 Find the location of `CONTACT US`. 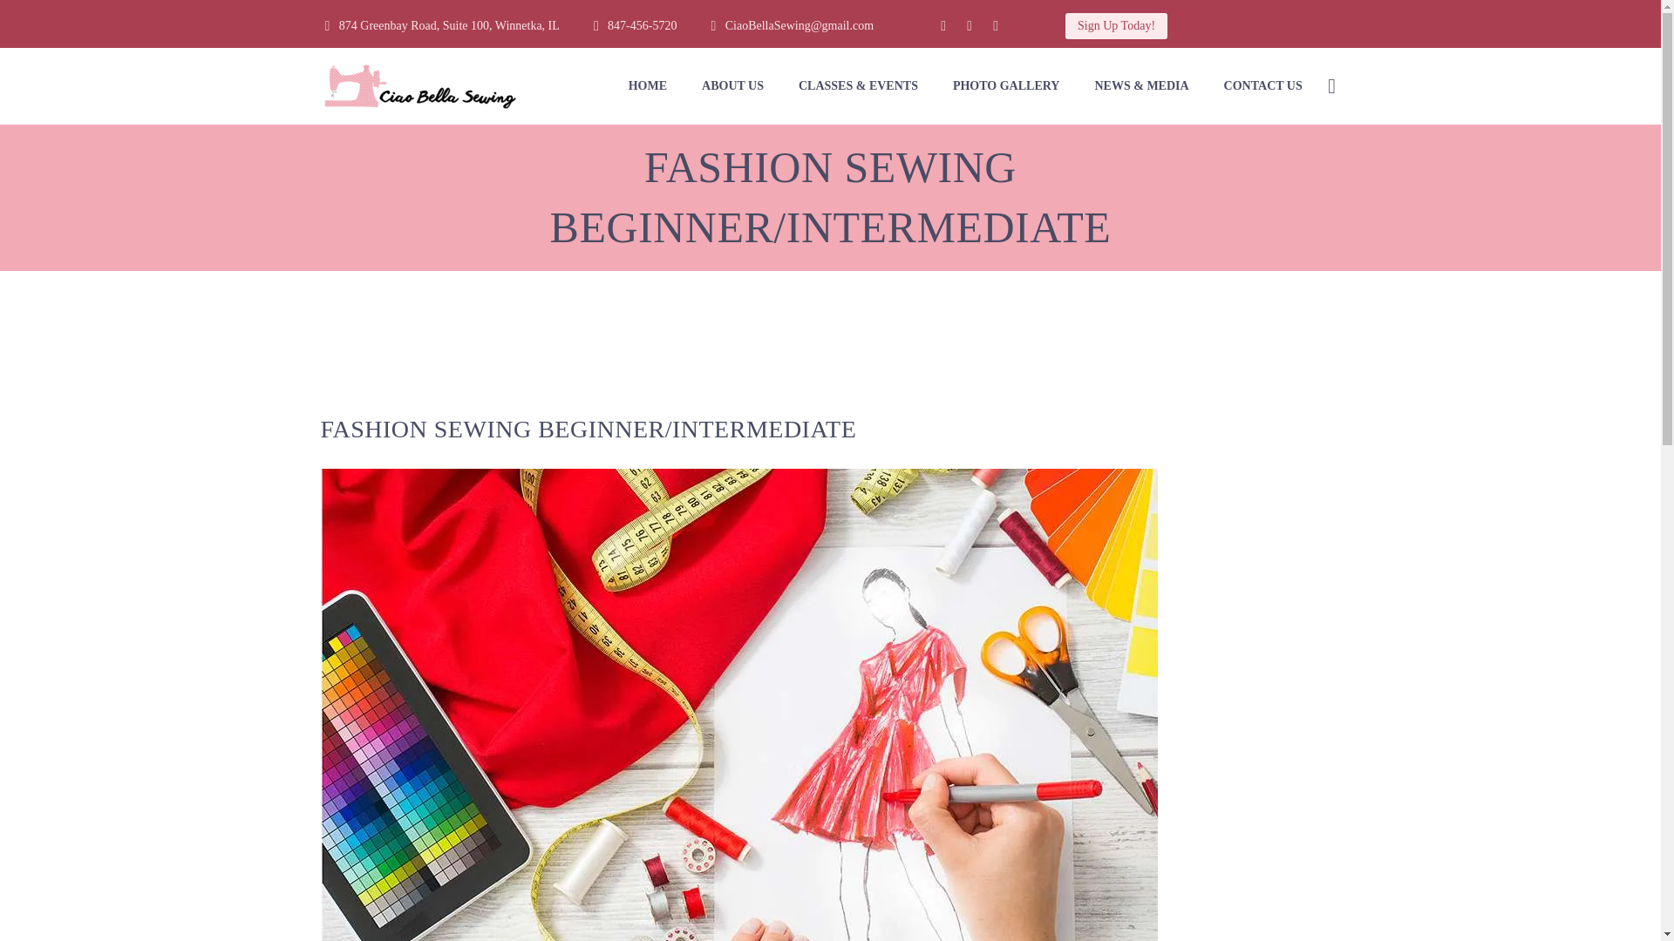

CONTACT US is located at coordinates (1263, 85).